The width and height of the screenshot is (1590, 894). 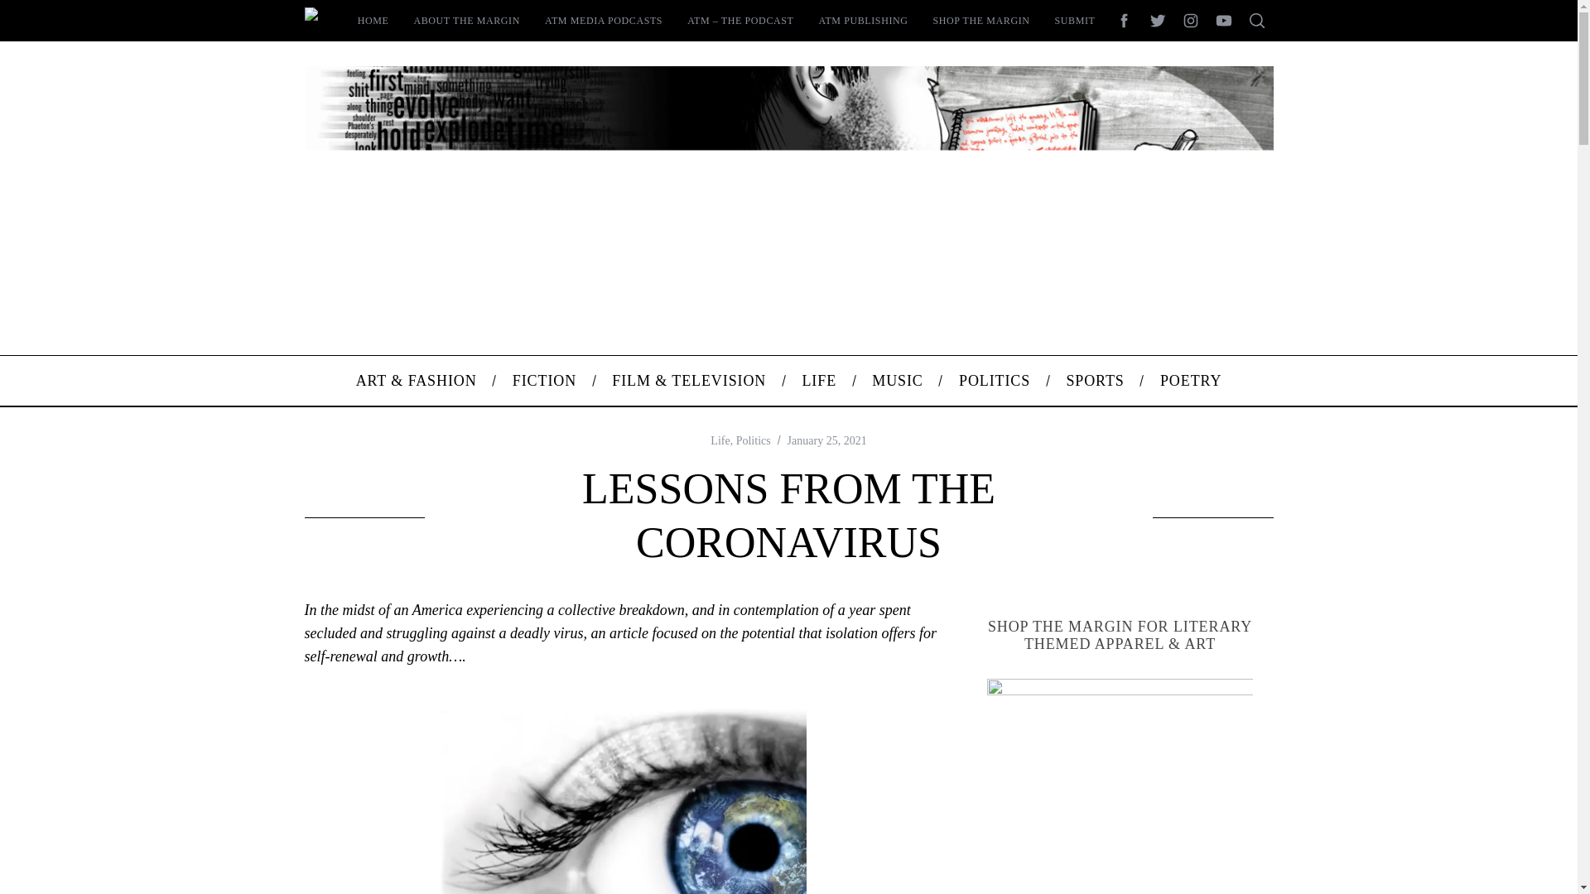 I want to click on SPORTS, so click(x=1095, y=381).